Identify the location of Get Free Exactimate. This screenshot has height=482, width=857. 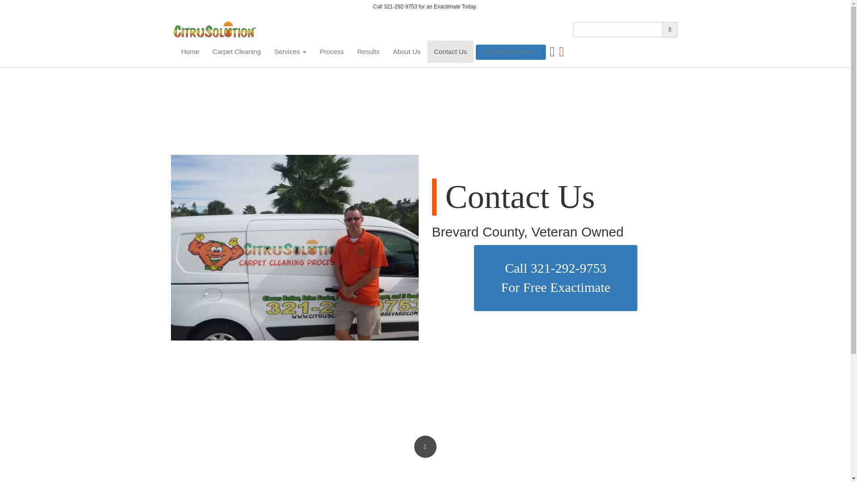
(190, 52).